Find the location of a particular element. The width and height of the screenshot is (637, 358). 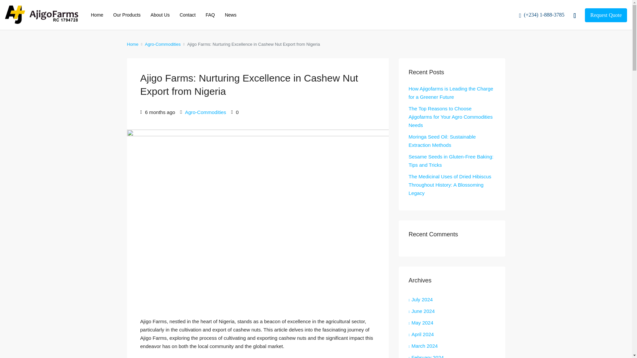

Agro-Commodities is located at coordinates (205, 112).